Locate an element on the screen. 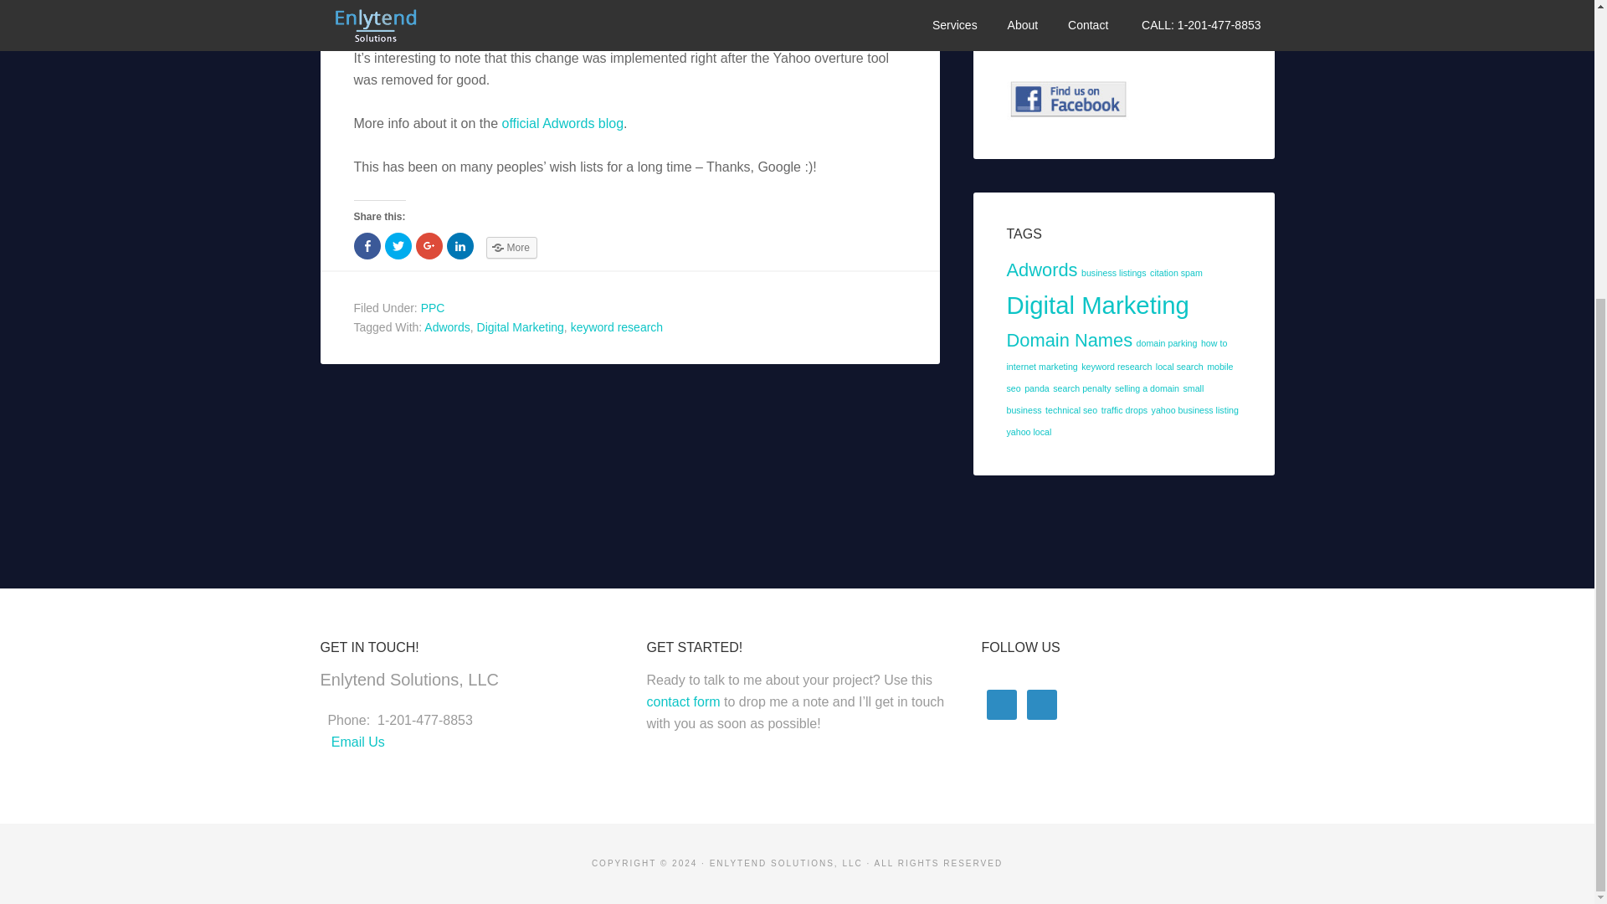 Image resolution: width=1607 pixels, height=904 pixels. Follow Enlytend Solutions on FaceBook is located at coordinates (1068, 98).